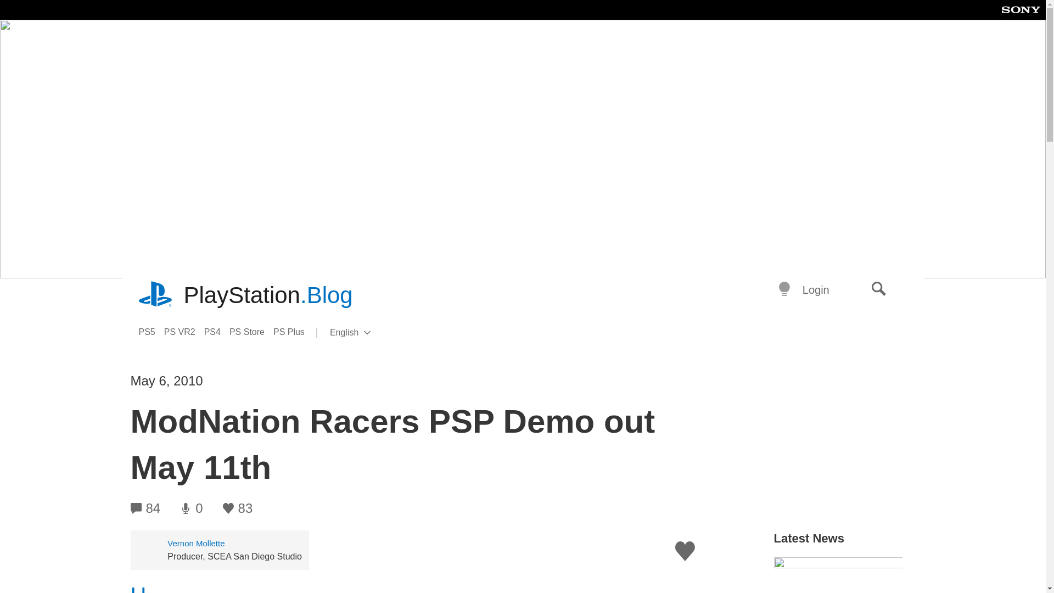  Describe the element at coordinates (251, 332) in the screenshot. I see `PS Store` at that location.